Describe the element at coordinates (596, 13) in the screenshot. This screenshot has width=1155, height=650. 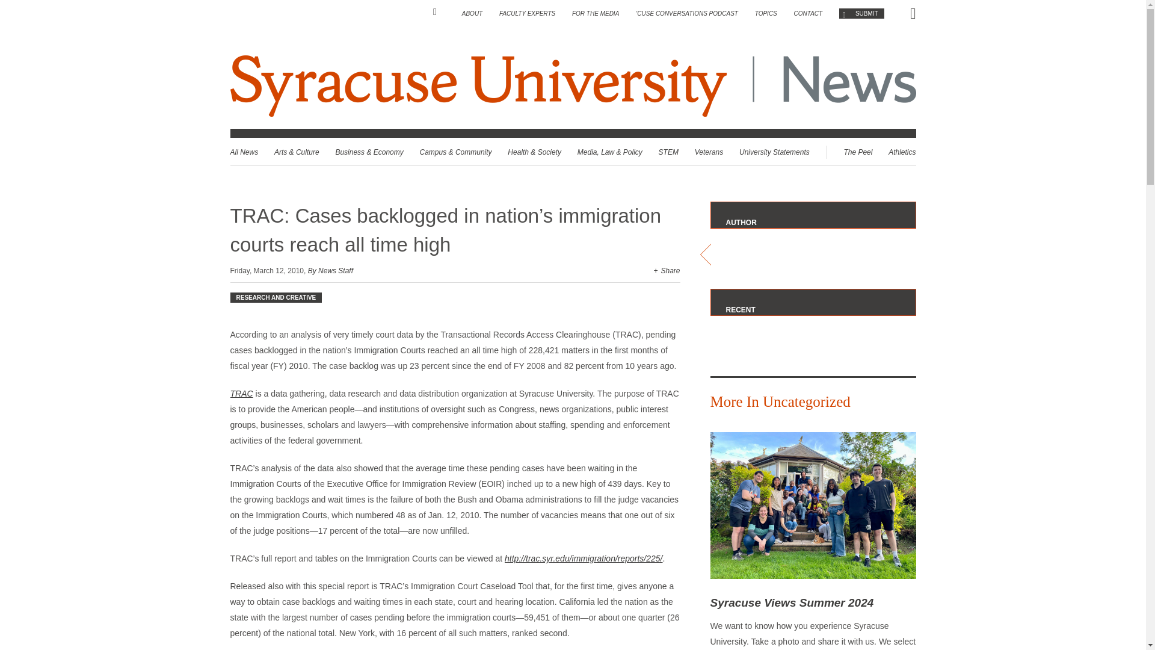
I see `For The Media` at that location.